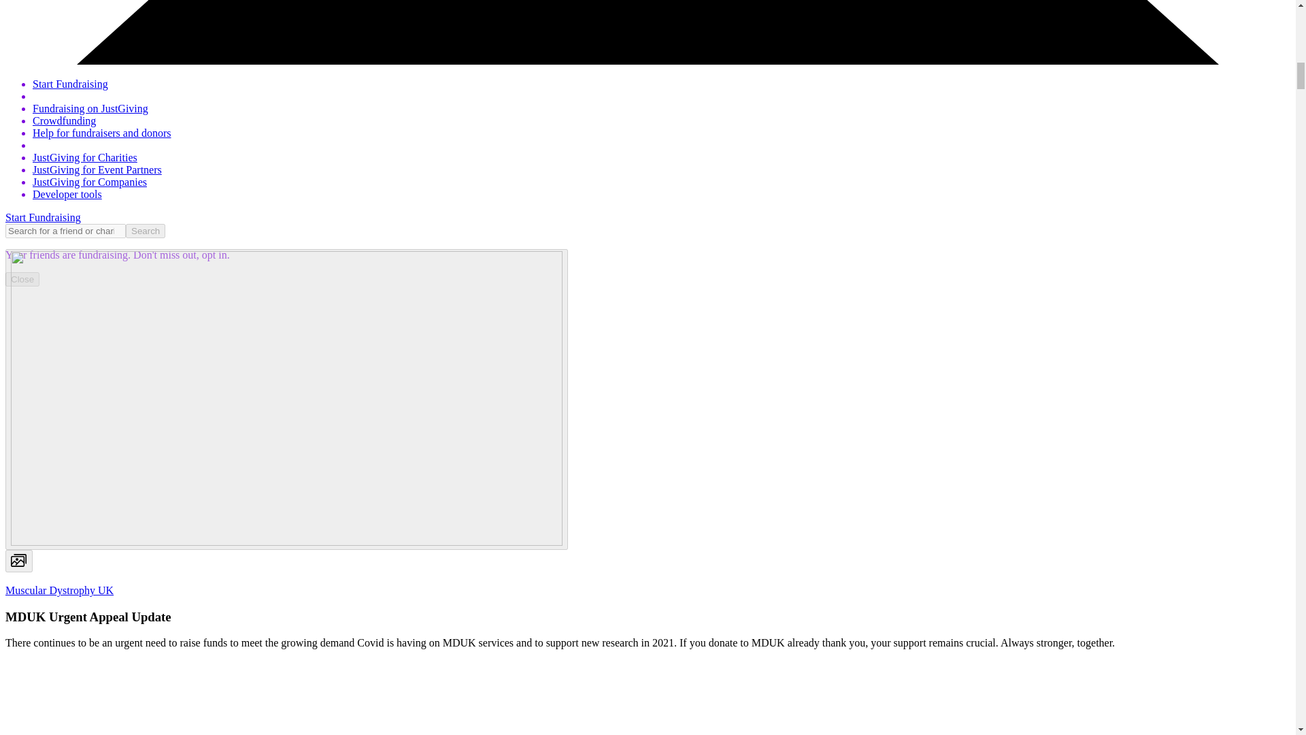 Image resolution: width=1306 pixels, height=735 pixels. What do you see at coordinates (22, 279) in the screenshot?
I see `Close` at bounding box center [22, 279].